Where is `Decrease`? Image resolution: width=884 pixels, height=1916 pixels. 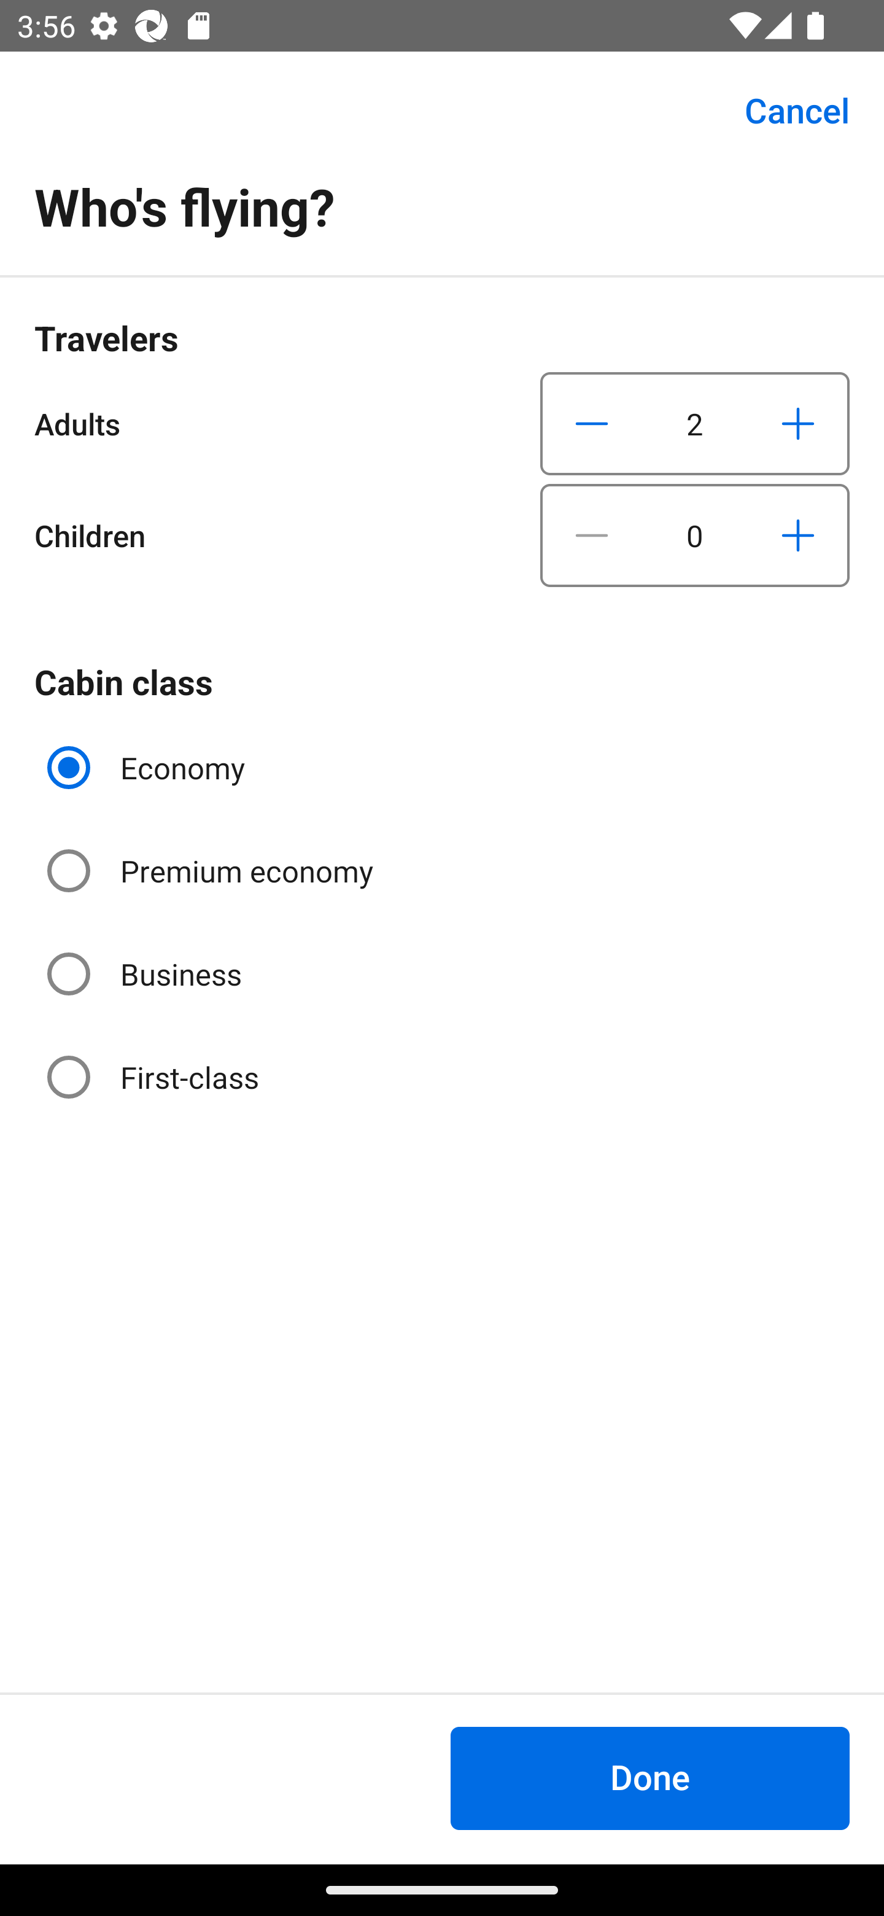
Decrease is located at coordinates (592, 535).